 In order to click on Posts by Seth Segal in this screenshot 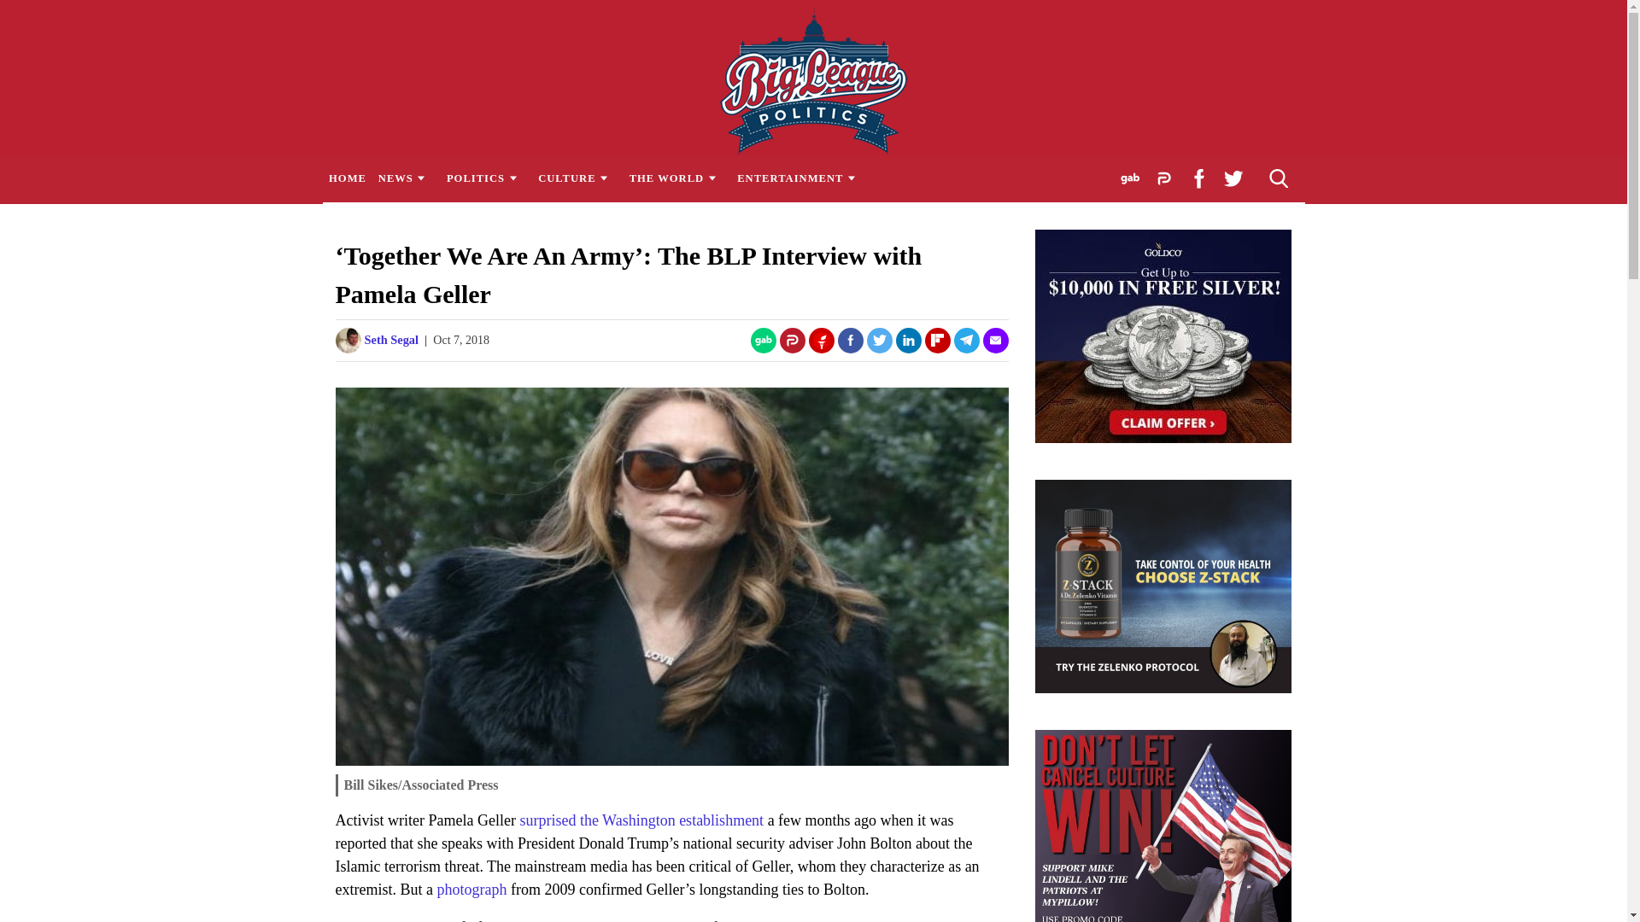, I will do `click(391, 340)`.